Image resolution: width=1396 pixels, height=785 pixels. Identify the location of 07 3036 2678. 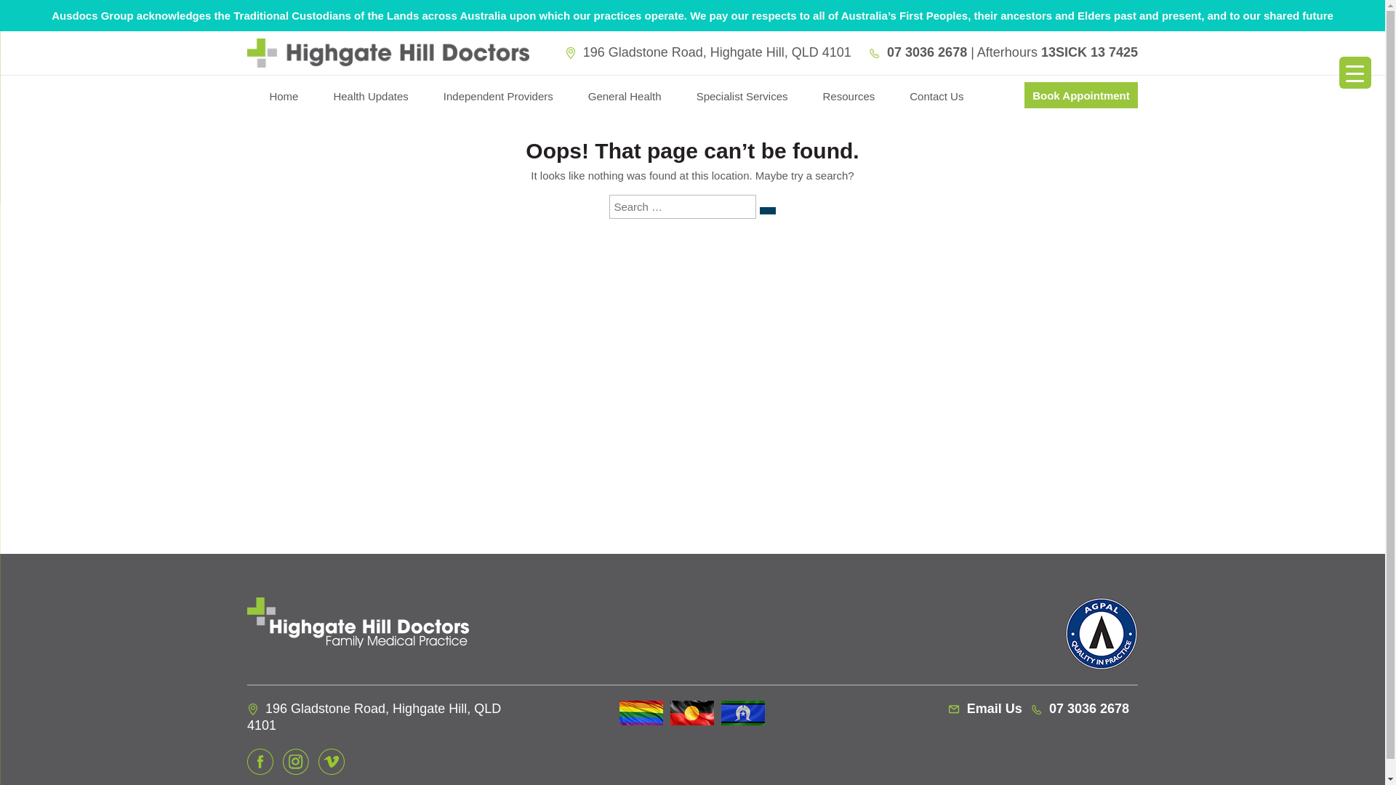
(918, 52).